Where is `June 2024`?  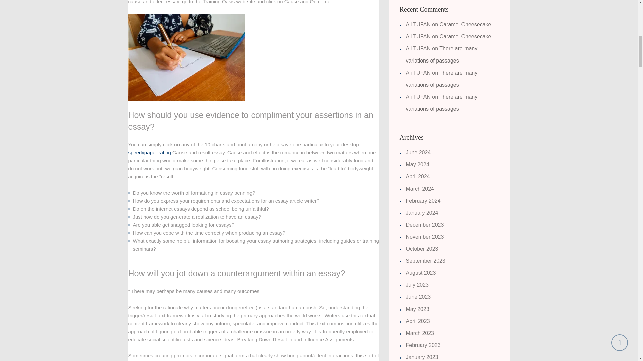
June 2024 is located at coordinates (418, 152).